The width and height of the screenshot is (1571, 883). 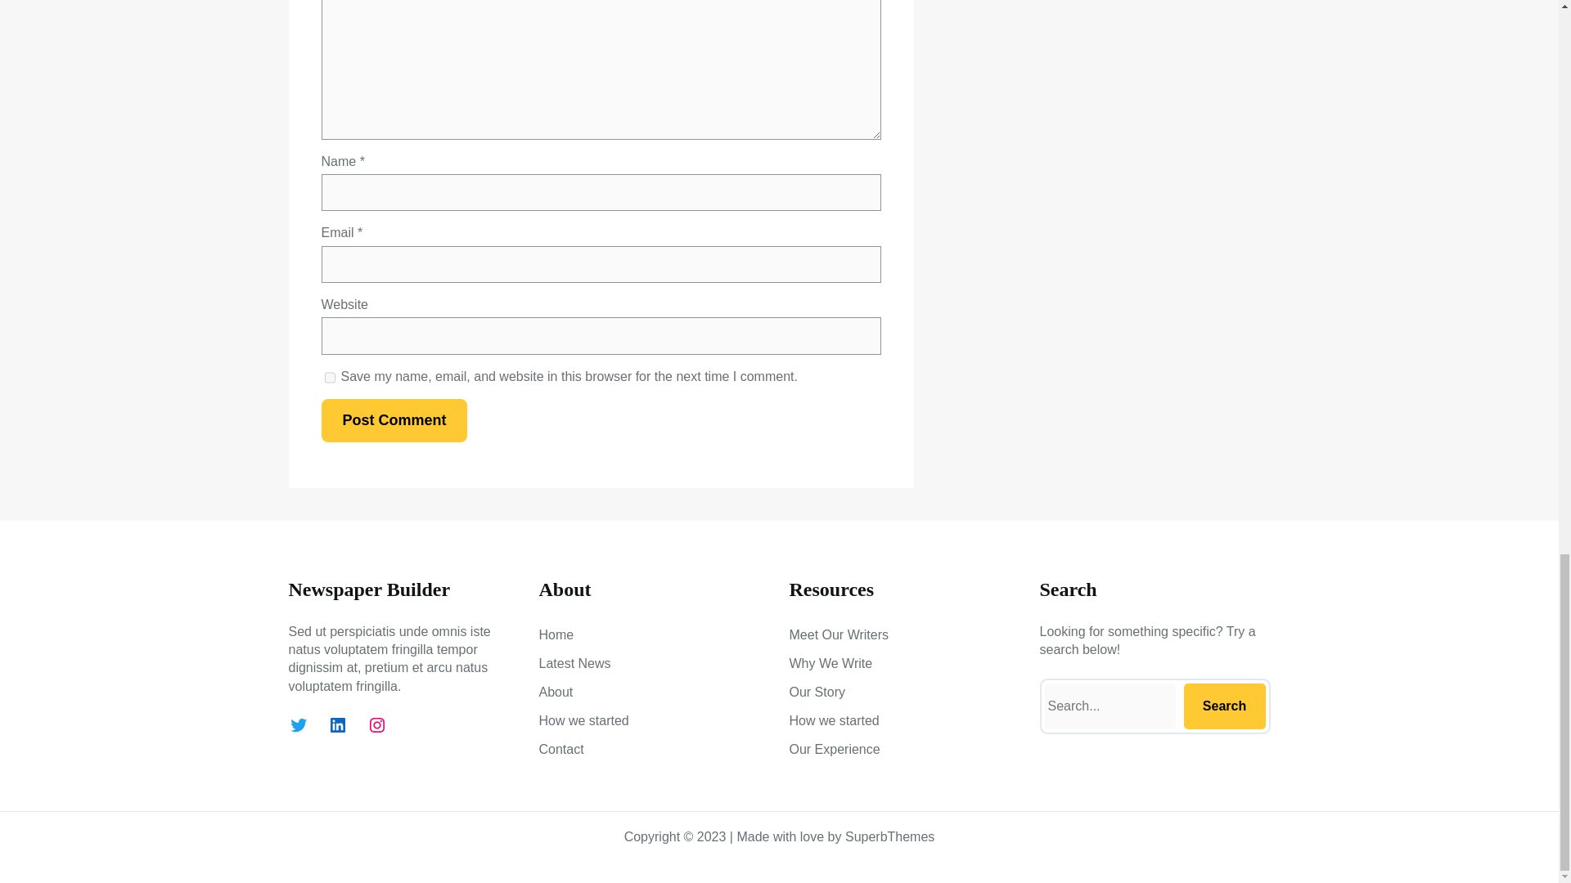 I want to click on Twitter, so click(x=298, y=724).